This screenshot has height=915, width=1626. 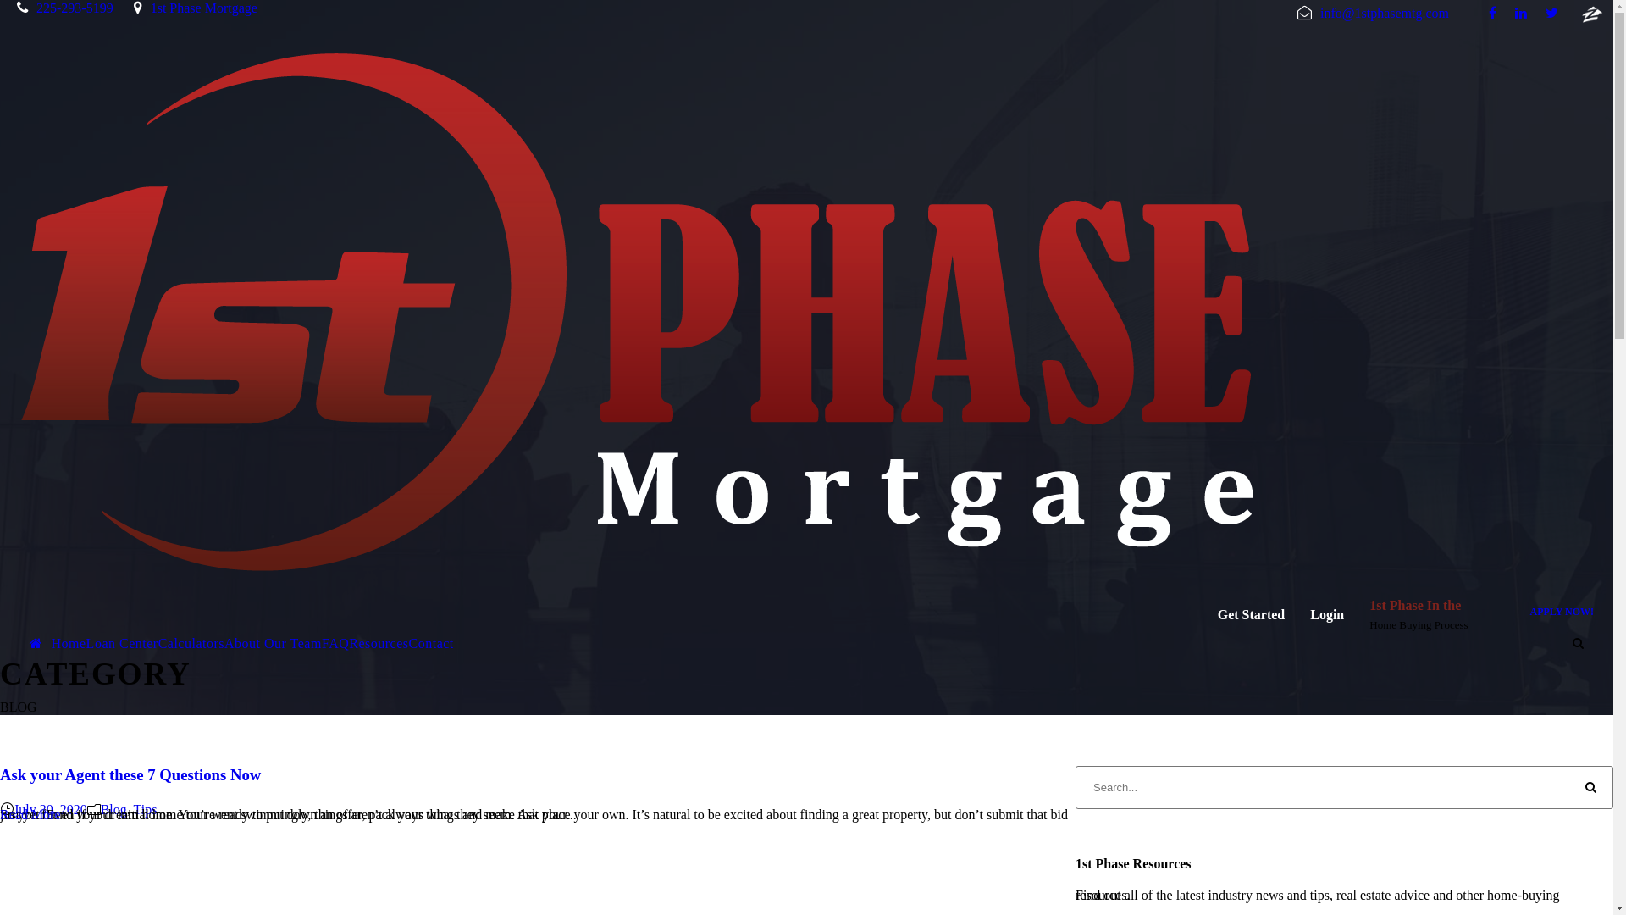 I want to click on Calculators, so click(x=191, y=644).